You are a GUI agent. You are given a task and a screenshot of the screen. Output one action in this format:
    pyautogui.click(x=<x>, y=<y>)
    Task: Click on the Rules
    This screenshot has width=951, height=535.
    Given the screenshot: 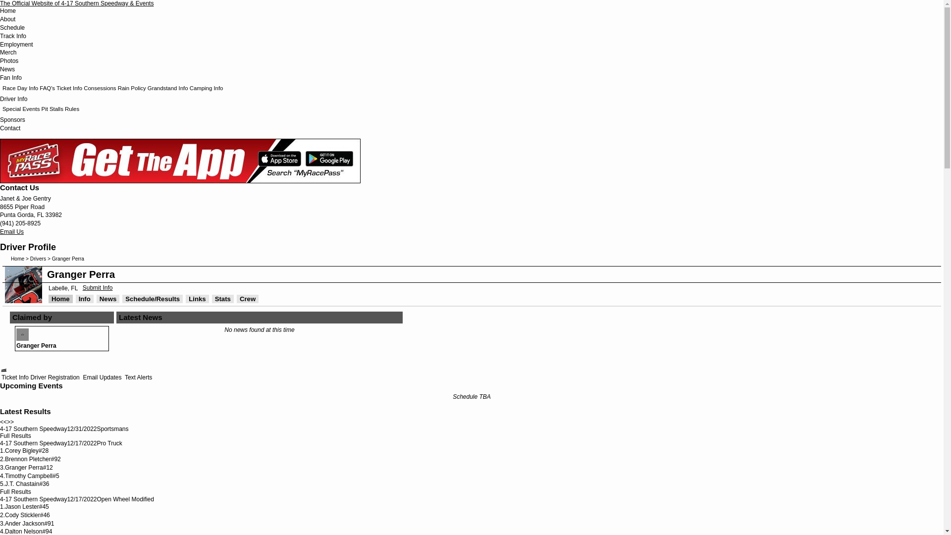 What is the action you would take?
    pyautogui.click(x=72, y=109)
    